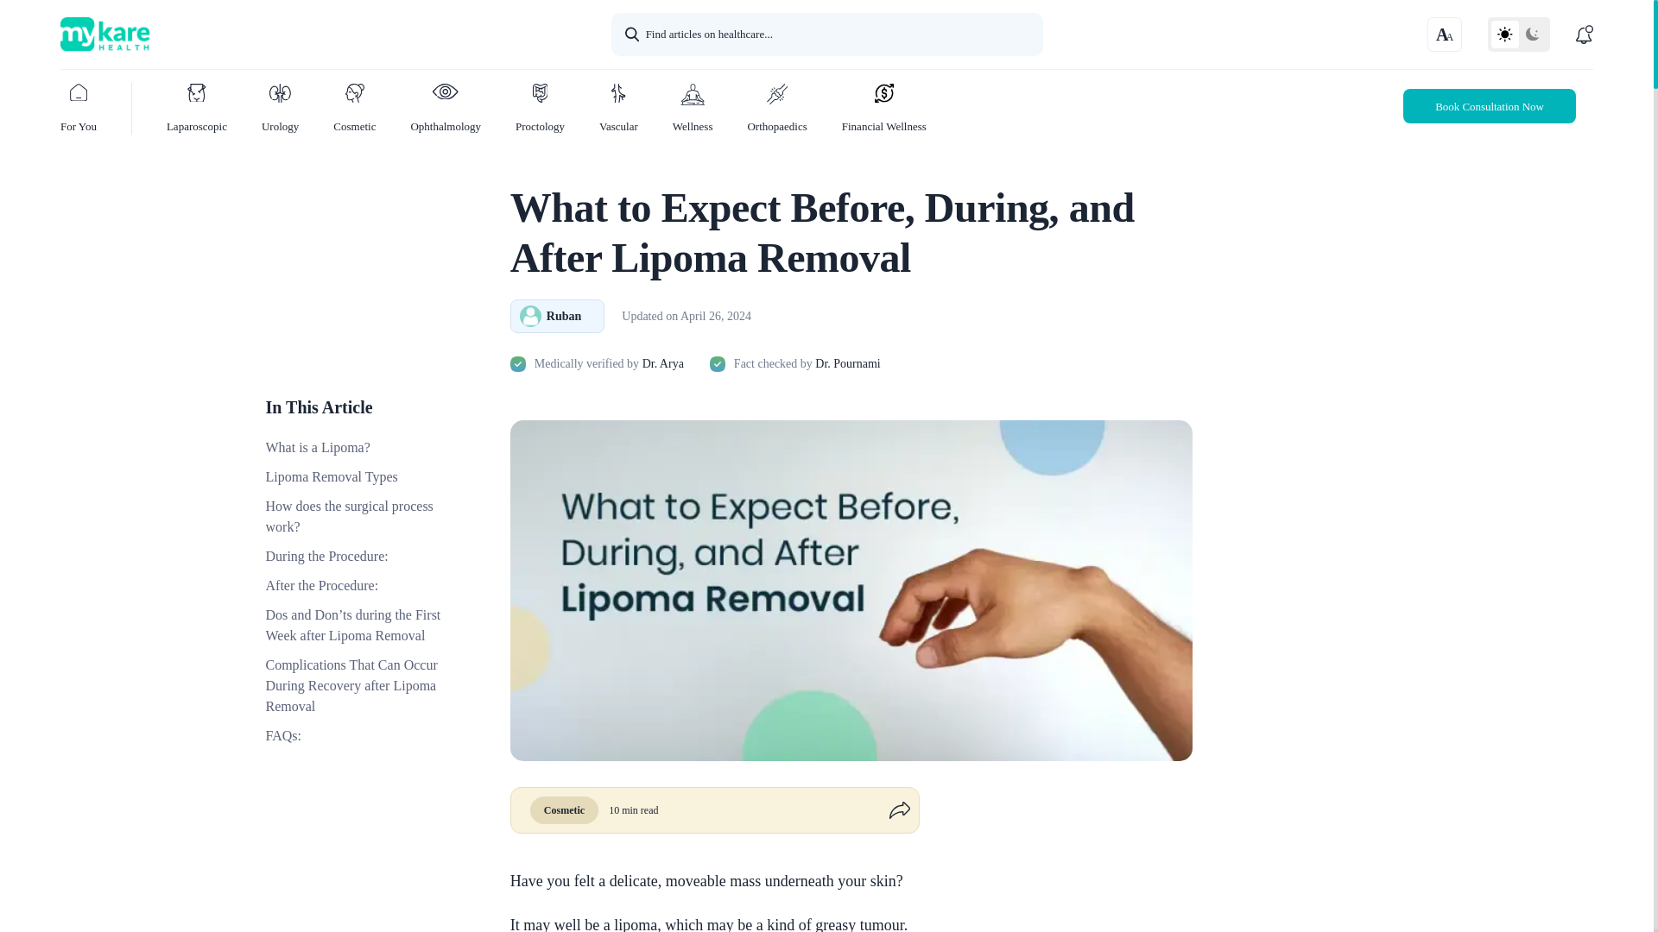 The height and width of the screenshot is (932, 1658). What do you see at coordinates (358, 476) in the screenshot?
I see `Lipoma Removal Types` at bounding box center [358, 476].